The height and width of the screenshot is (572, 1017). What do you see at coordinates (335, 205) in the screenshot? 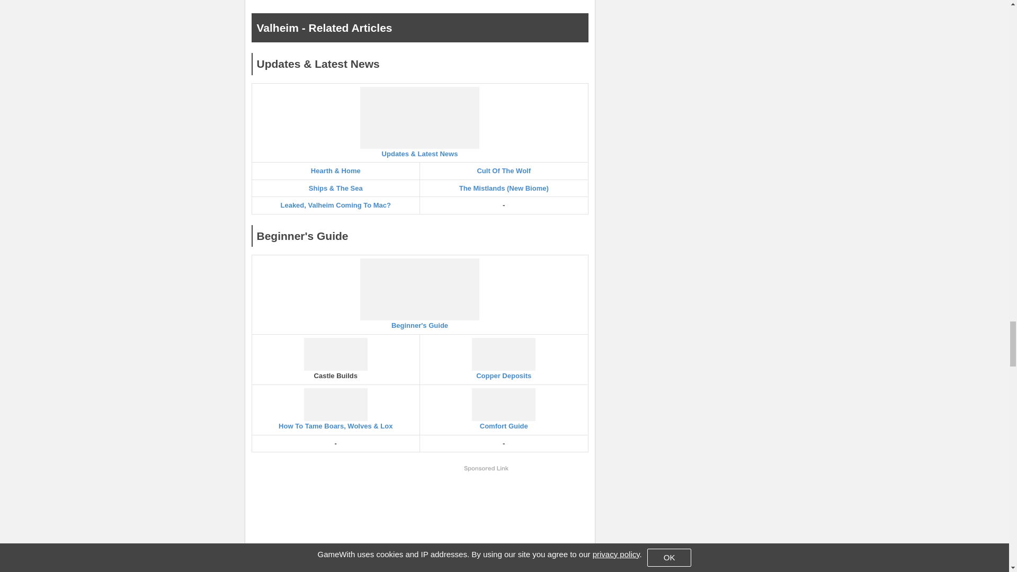
I see `Leaked, Valheim Coming To Mac?` at bounding box center [335, 205].